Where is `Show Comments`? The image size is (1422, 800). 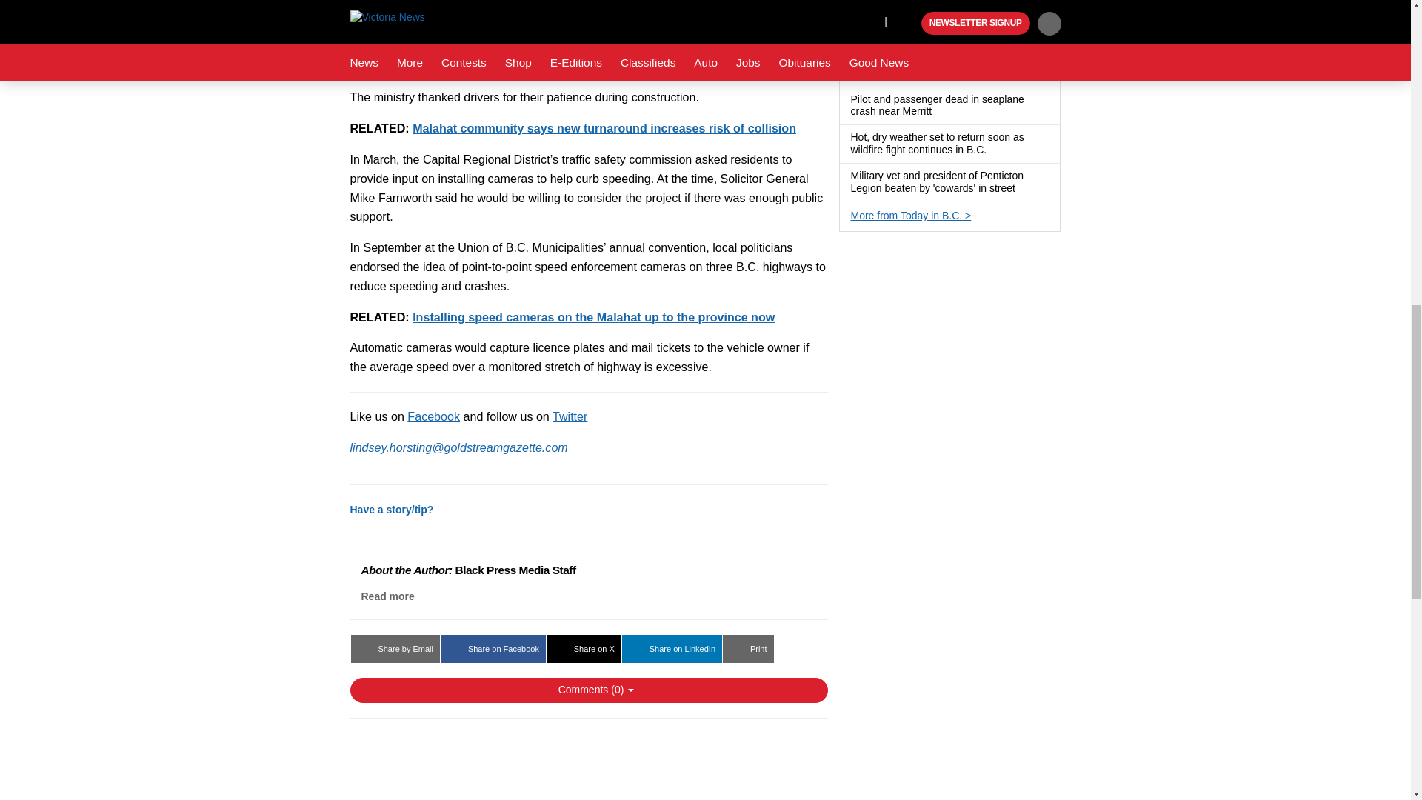
Show Comments is located at coordinates (588, 690).